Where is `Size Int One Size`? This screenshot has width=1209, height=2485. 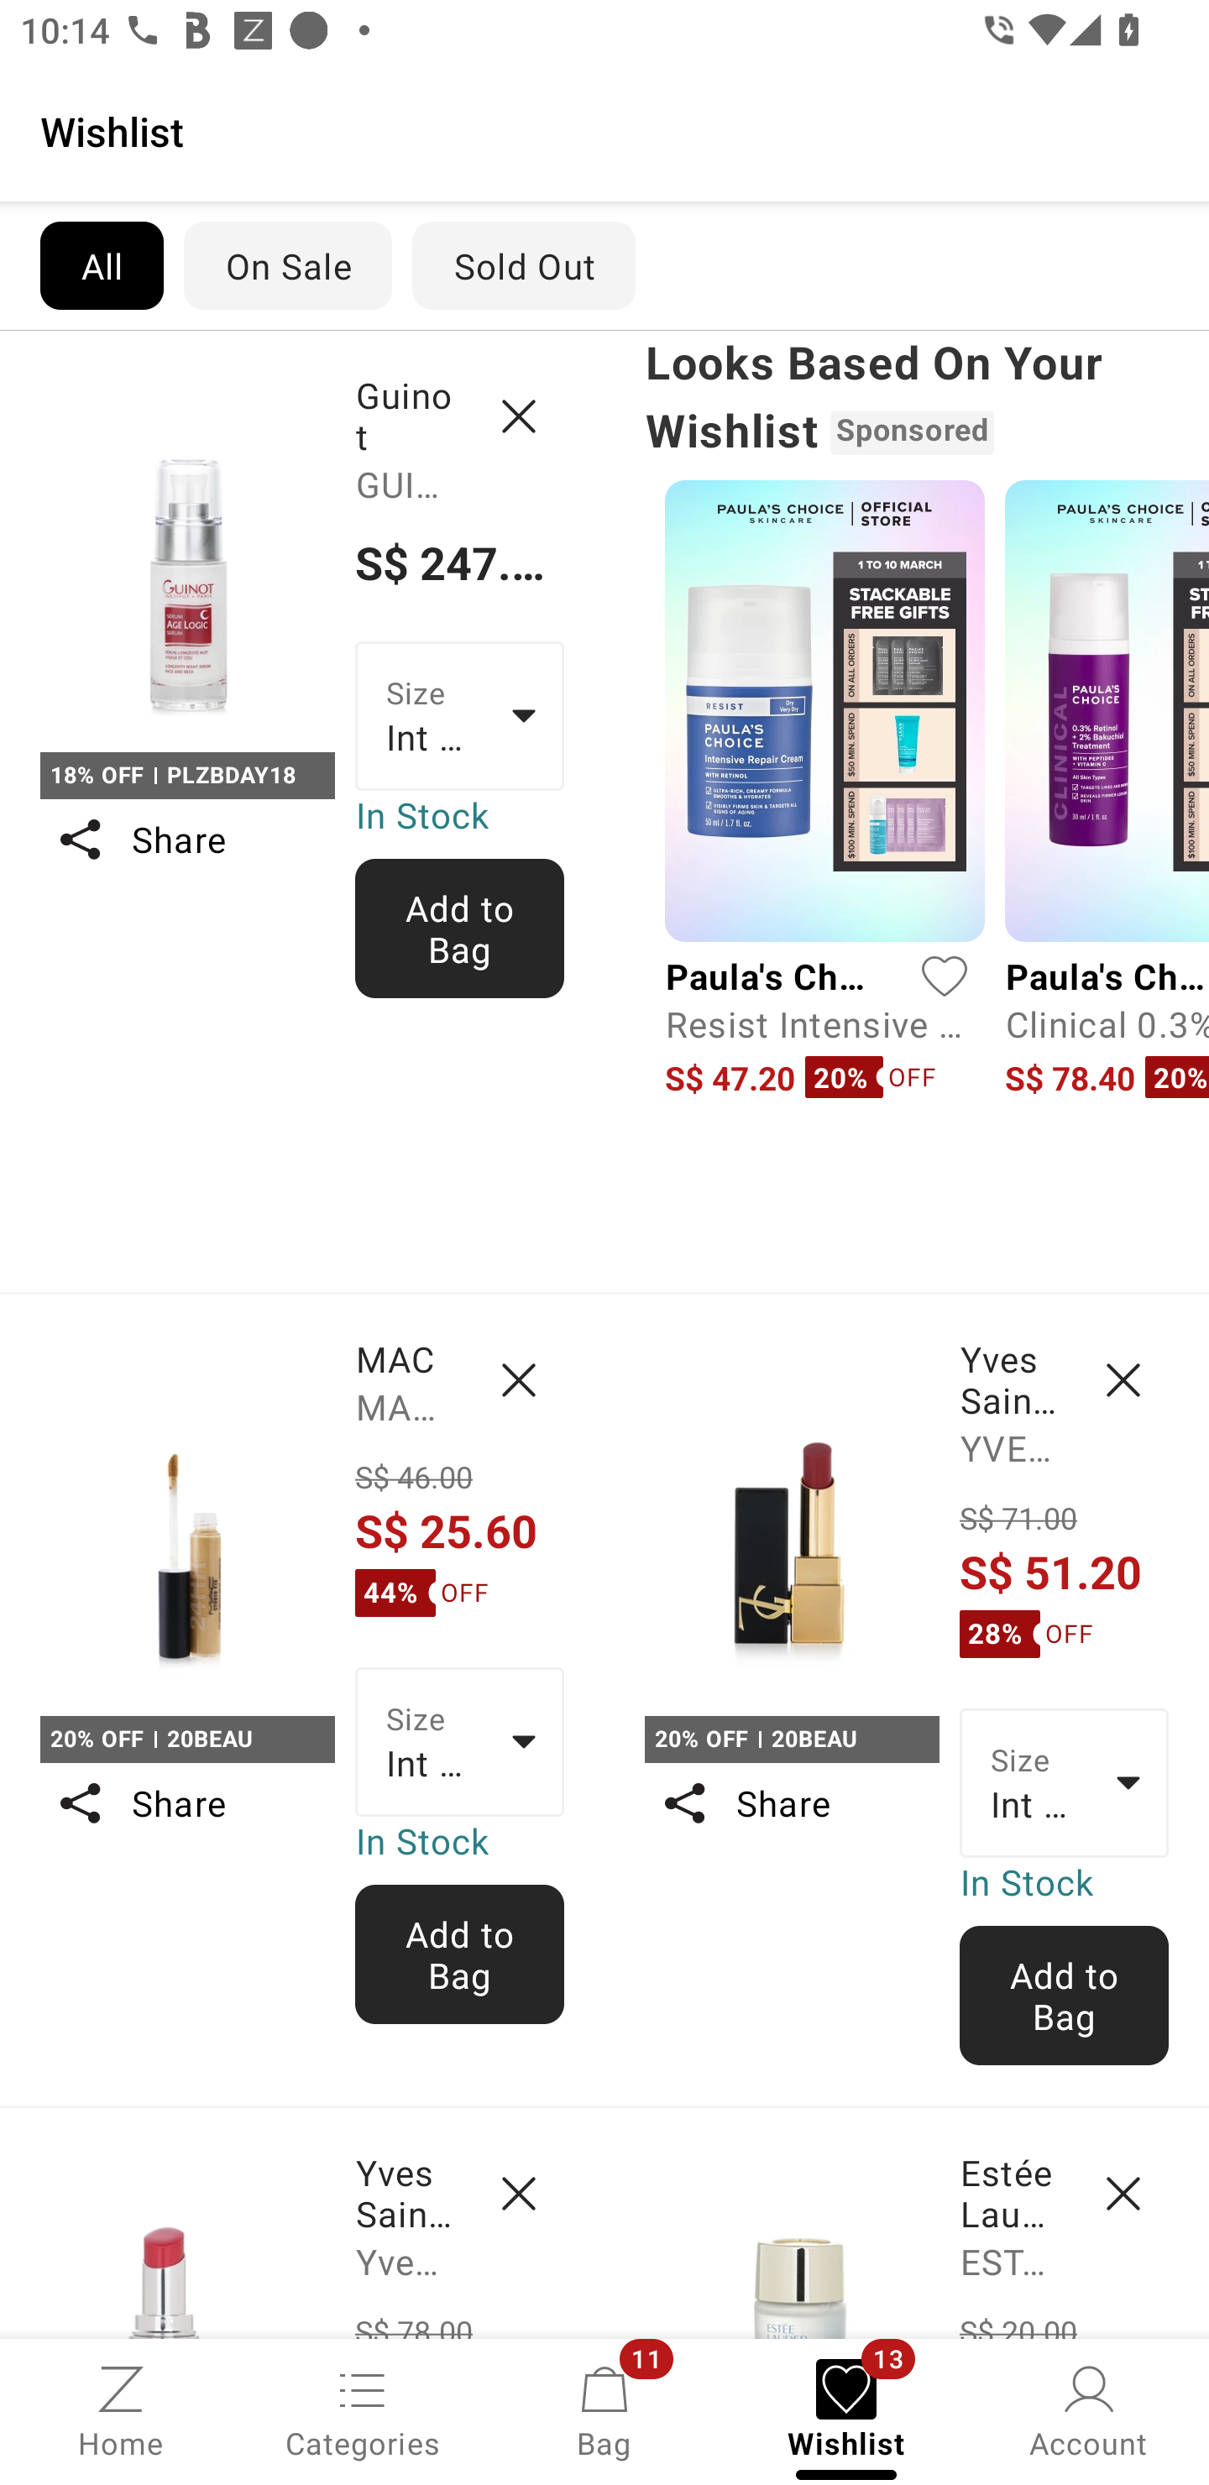 Size Int One Size is located at coordinates (460, 715).